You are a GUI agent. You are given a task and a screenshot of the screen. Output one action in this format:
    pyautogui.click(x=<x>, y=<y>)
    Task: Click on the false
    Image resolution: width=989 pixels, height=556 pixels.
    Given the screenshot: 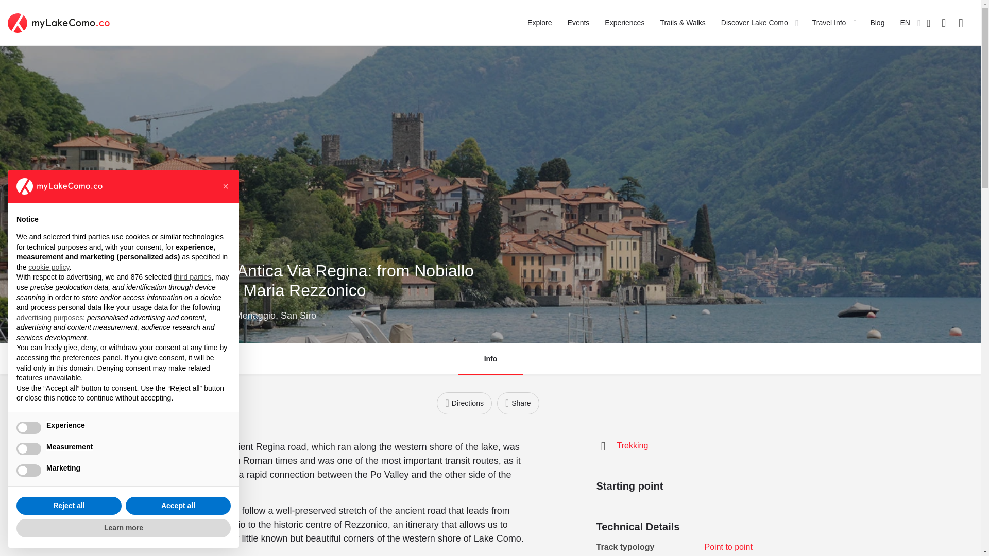 What is the action you would take?
    pyautogui.click(x=29, y=449)
    